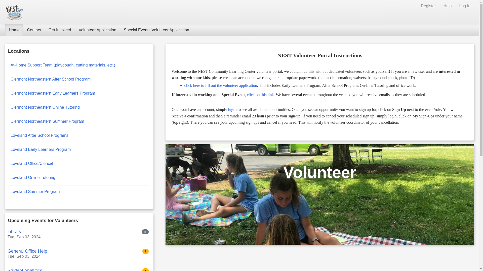 Image resolution: width=483 pixels, height=271 pixels. Describe the element at coordinates (447, 6) in the screenshot. I see `Help` at that location.